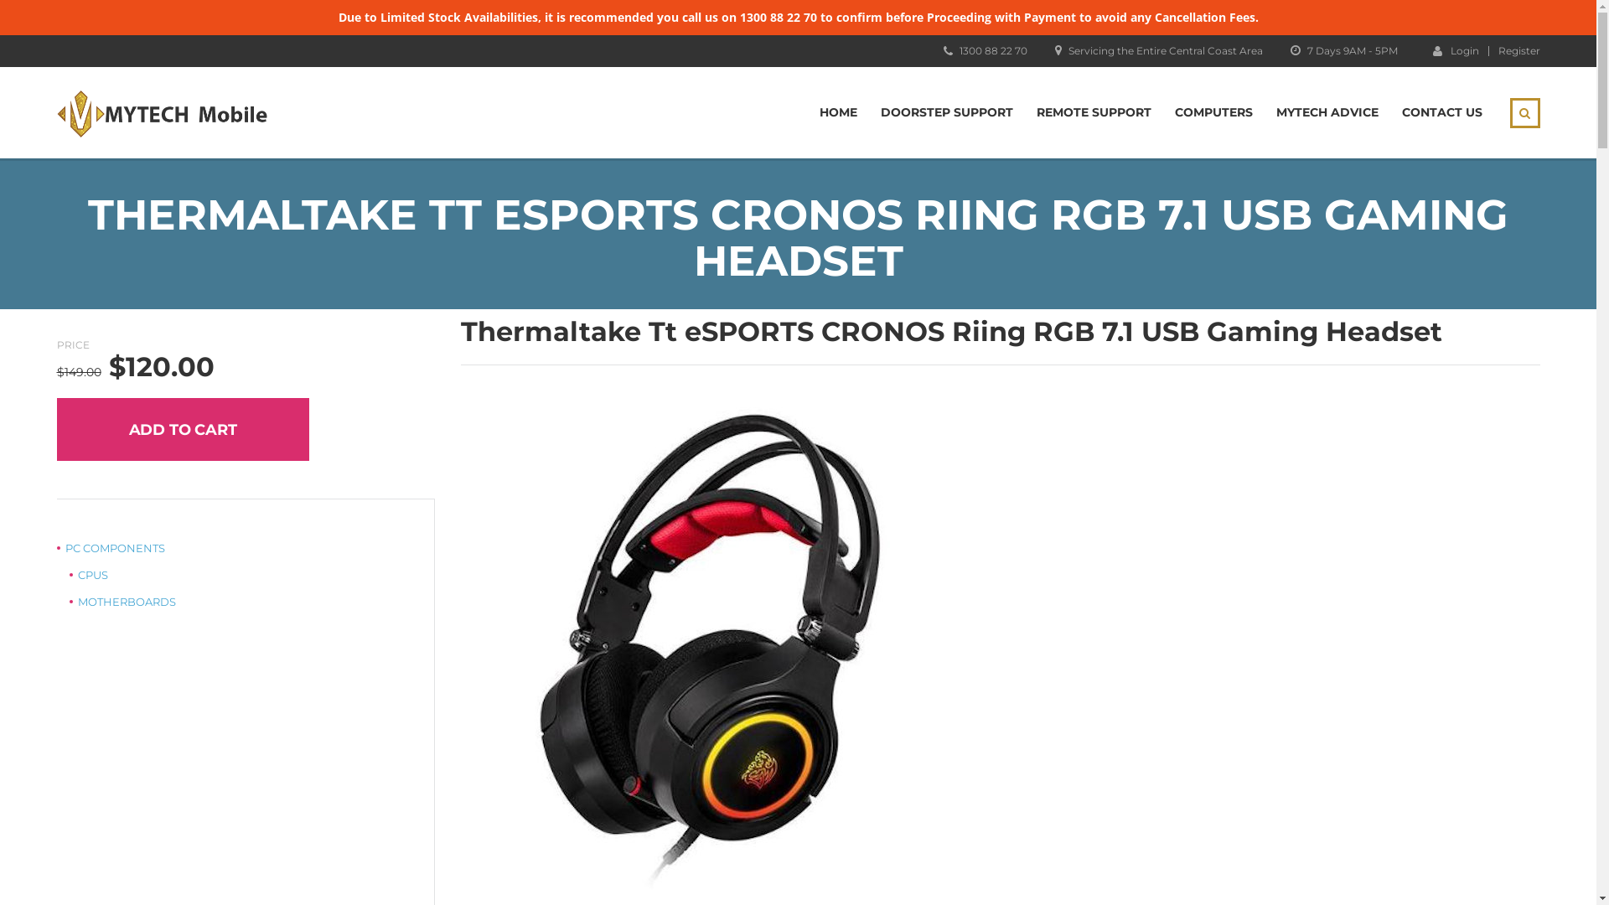  Describe the element at coordinates (1037, 850) in the screenshot. I see `REMOTE SUPPORT` at that location.